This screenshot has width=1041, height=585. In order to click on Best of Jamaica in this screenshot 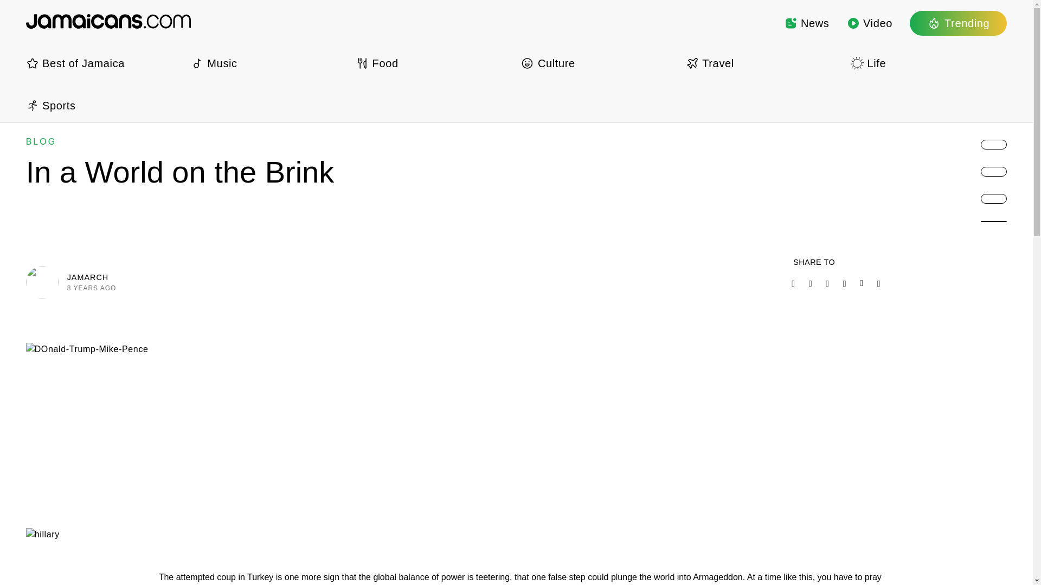, I will do `click(104, 63)`.